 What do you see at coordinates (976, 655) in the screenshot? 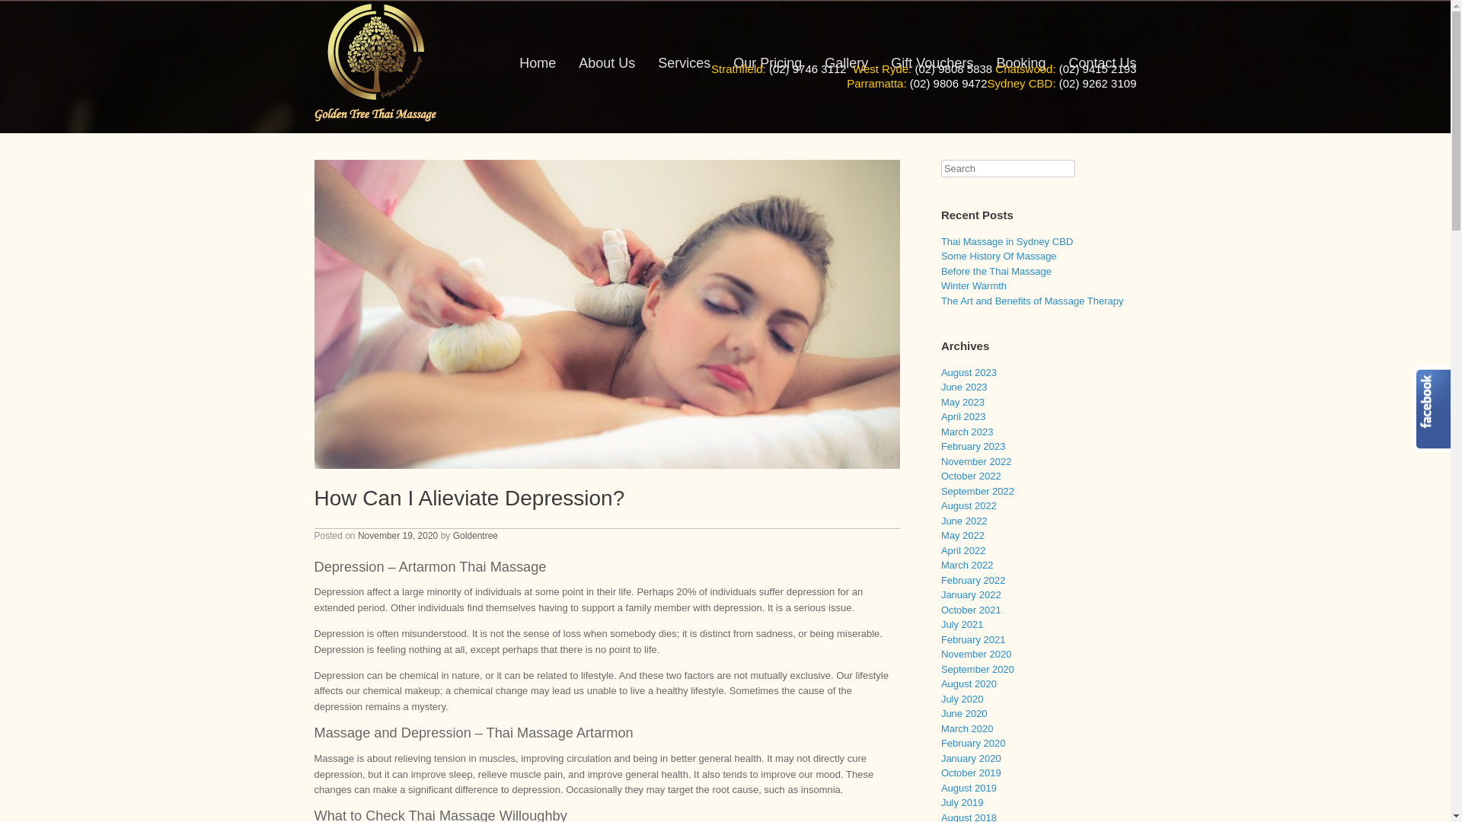
I see `November 2020` at bounding box center [976, 655].